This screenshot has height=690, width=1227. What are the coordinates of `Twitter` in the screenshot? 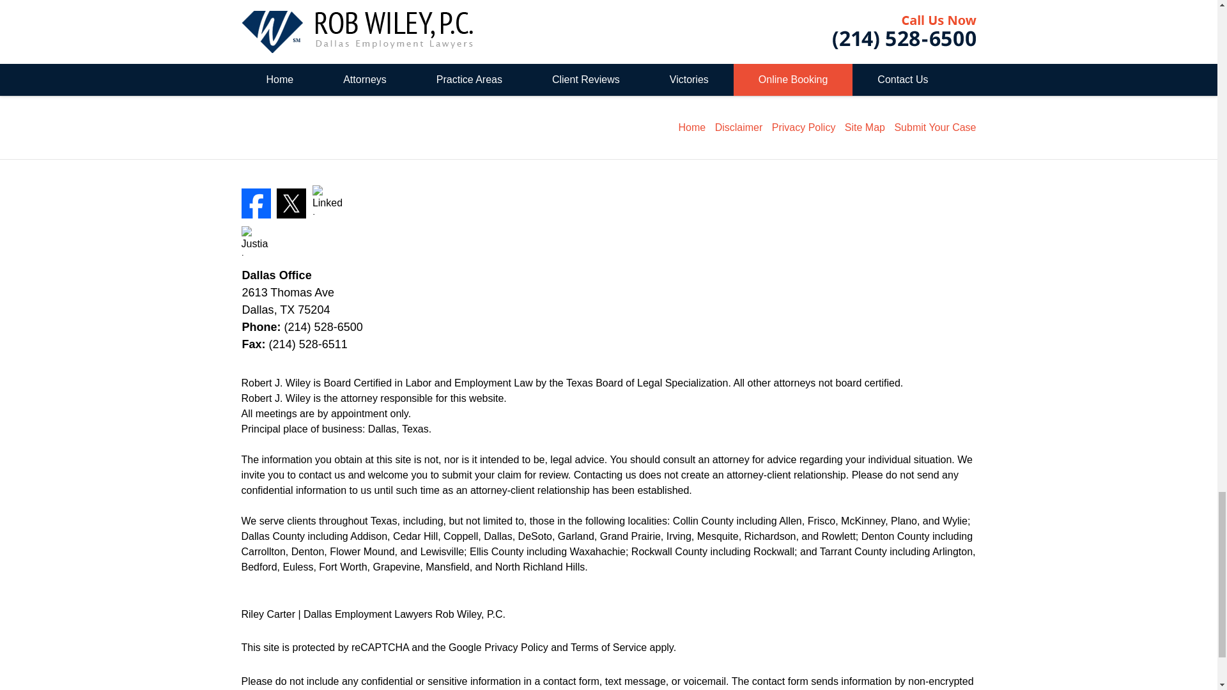 It's located at (291, 203).